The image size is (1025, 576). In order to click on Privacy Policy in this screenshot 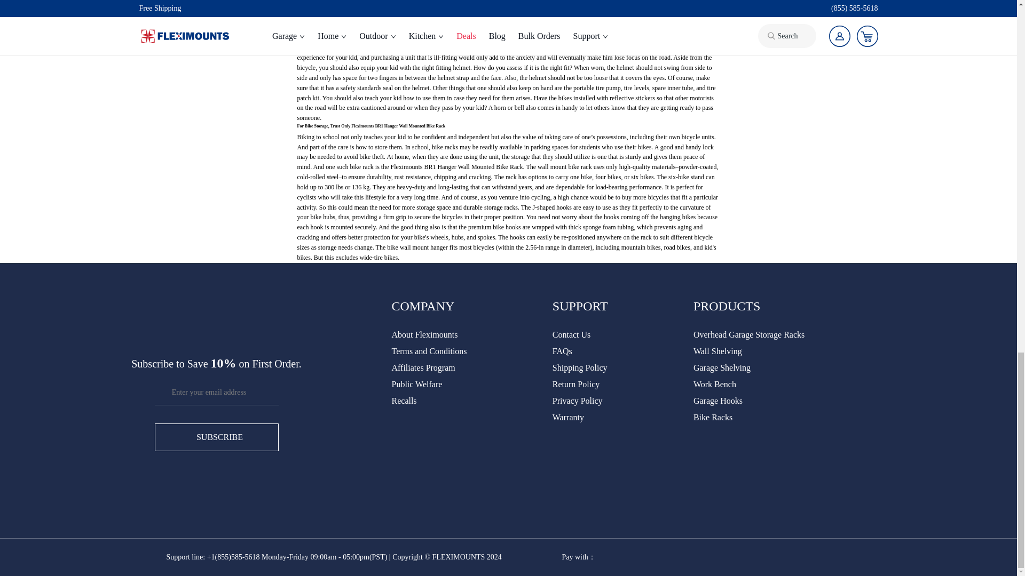, I will do `click(577, 401)`.